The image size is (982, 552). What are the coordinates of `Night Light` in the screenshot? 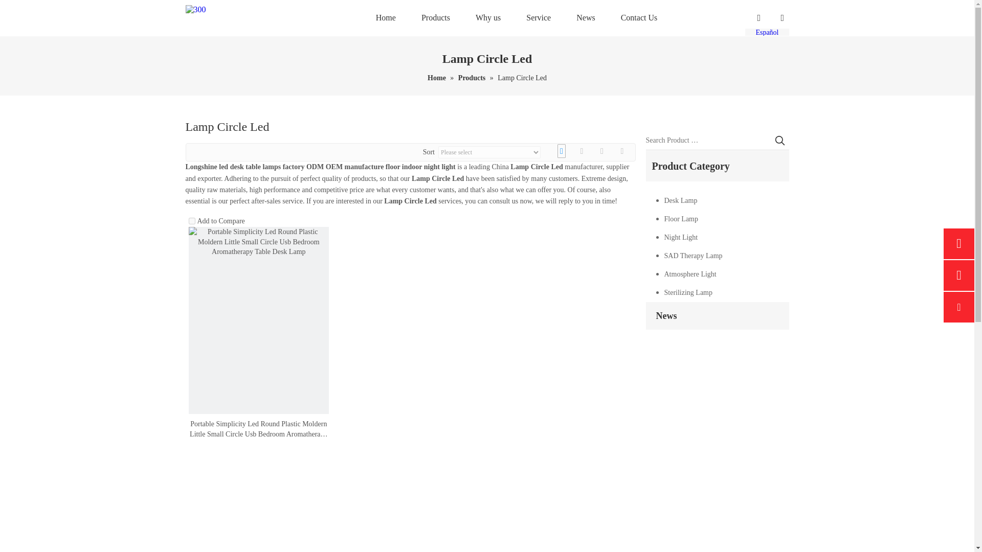 It's located at (722, 237).